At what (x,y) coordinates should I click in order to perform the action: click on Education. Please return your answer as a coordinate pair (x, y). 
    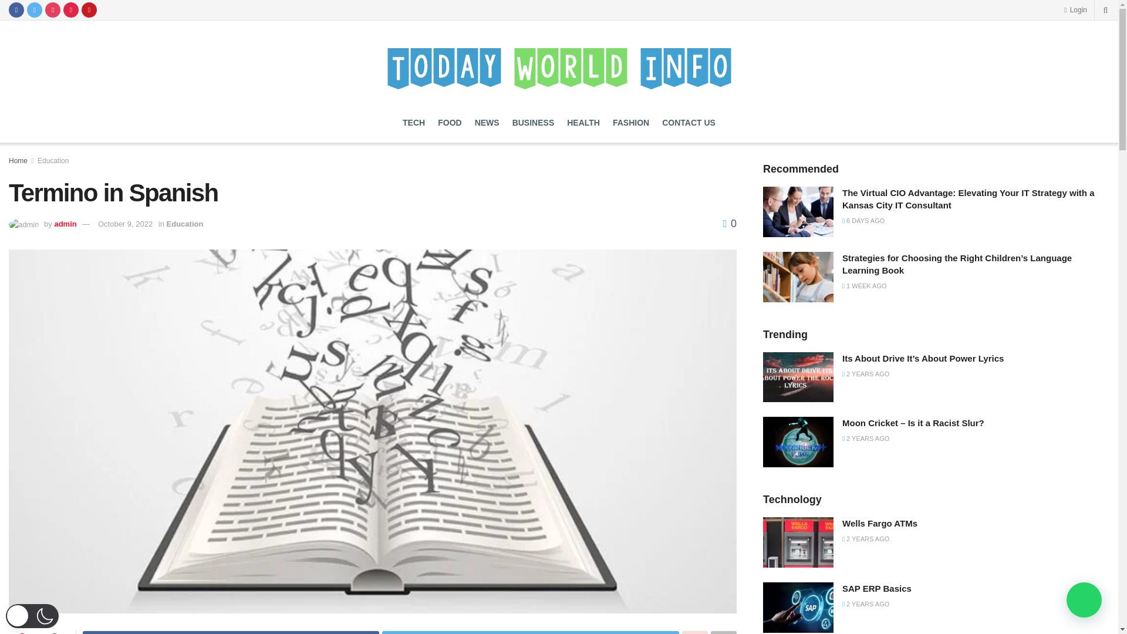
    Looking at the image, I should click on (53, 160).